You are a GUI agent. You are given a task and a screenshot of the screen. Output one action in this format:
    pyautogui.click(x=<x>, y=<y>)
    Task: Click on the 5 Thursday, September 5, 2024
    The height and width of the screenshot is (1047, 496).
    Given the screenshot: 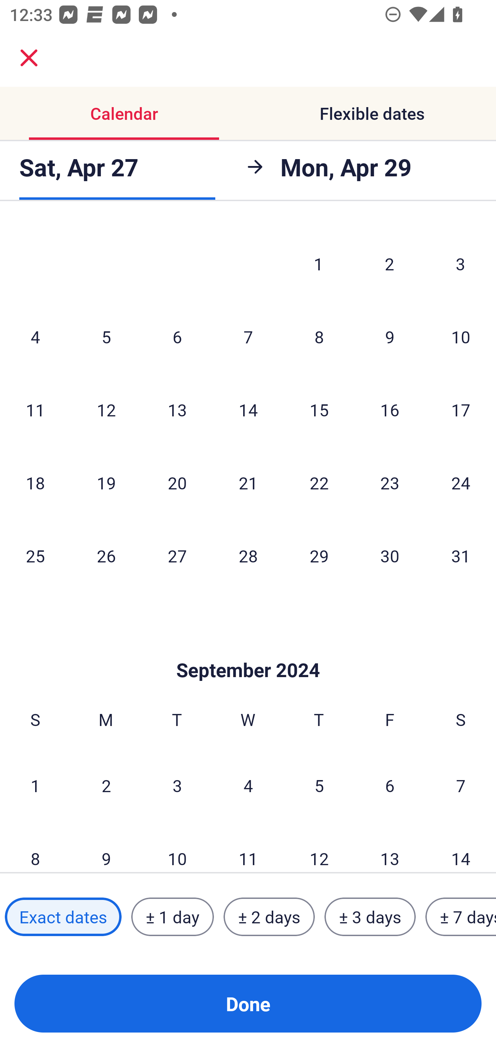 What is the action you would take?
    pyautogui.click(x=319, y=785)
    